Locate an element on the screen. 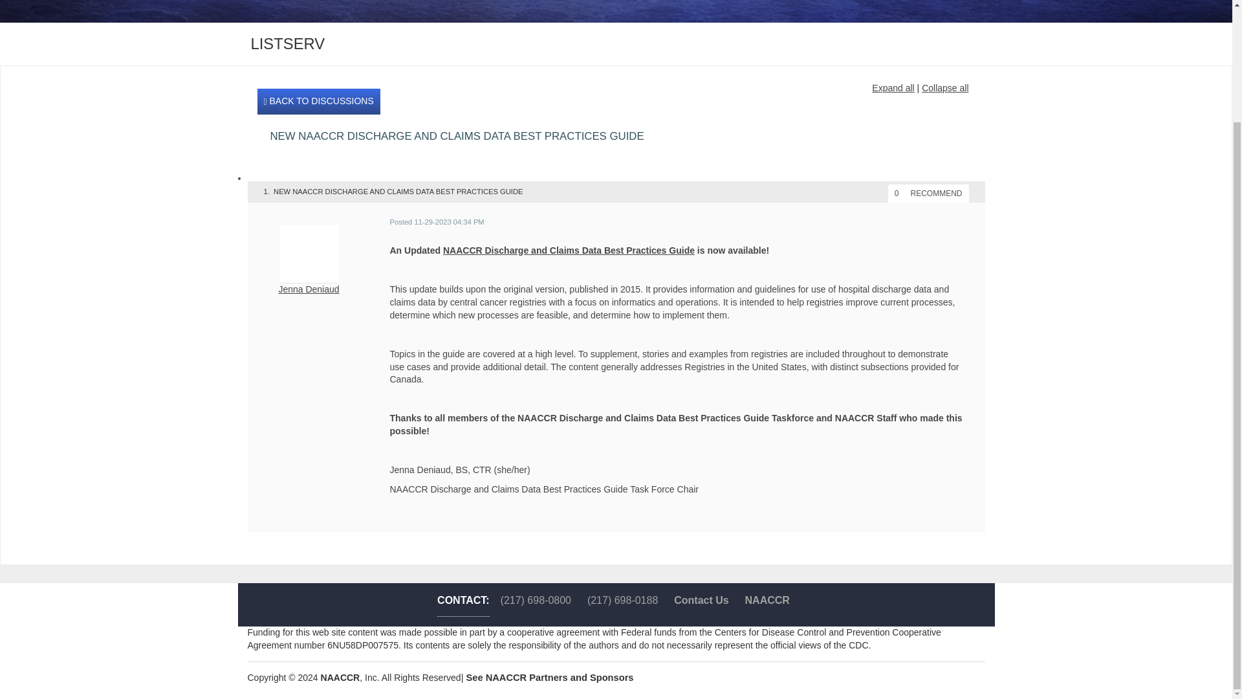 The width and height of the screenshot is (1242, 699). BACK TO DISCUSSIONS is located at coordinates (318, 102).